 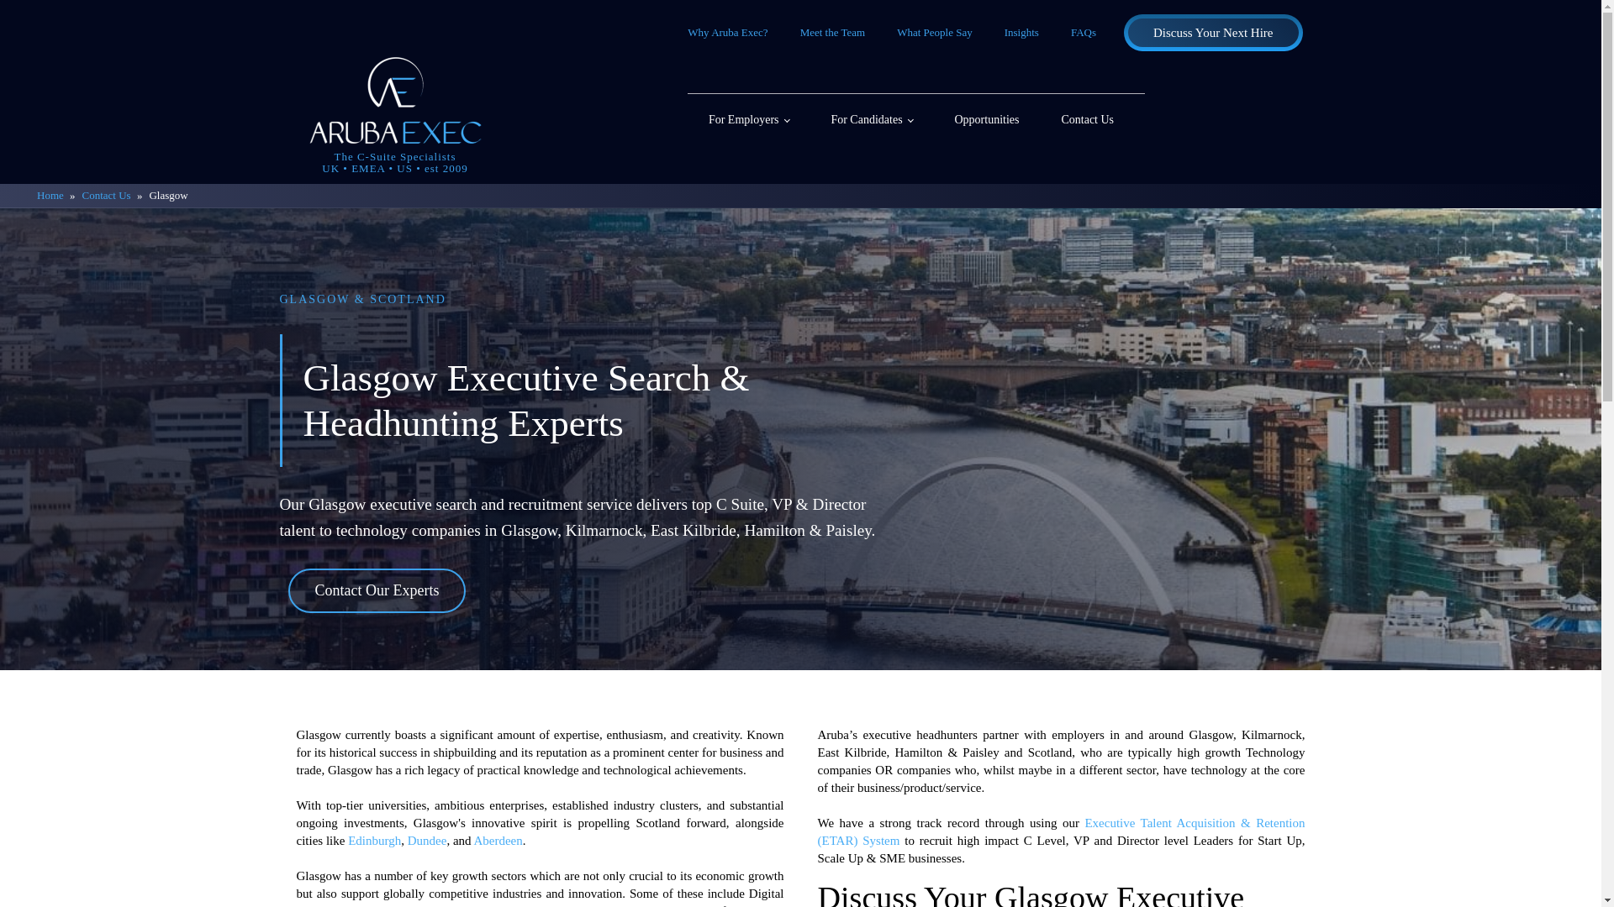 What do you see at coordinates (871, 119) in the screenshot?
I see `For Candidates` at bounding box center [871, 119].